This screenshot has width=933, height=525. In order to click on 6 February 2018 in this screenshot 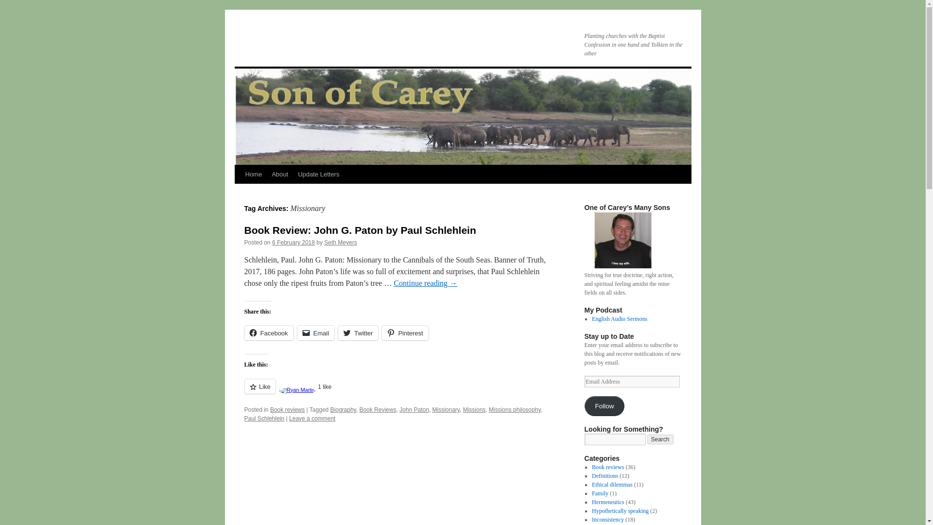, I will do `click(294, 243)`.